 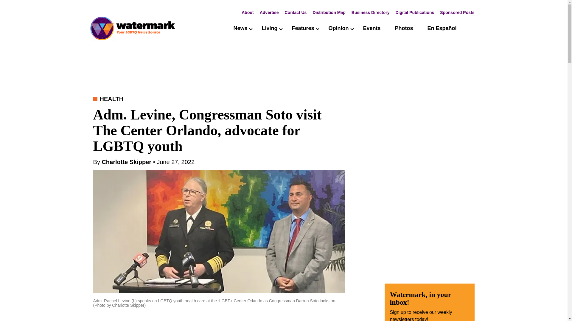 I want to click on Digital Publications, so click(x=415, y=12).